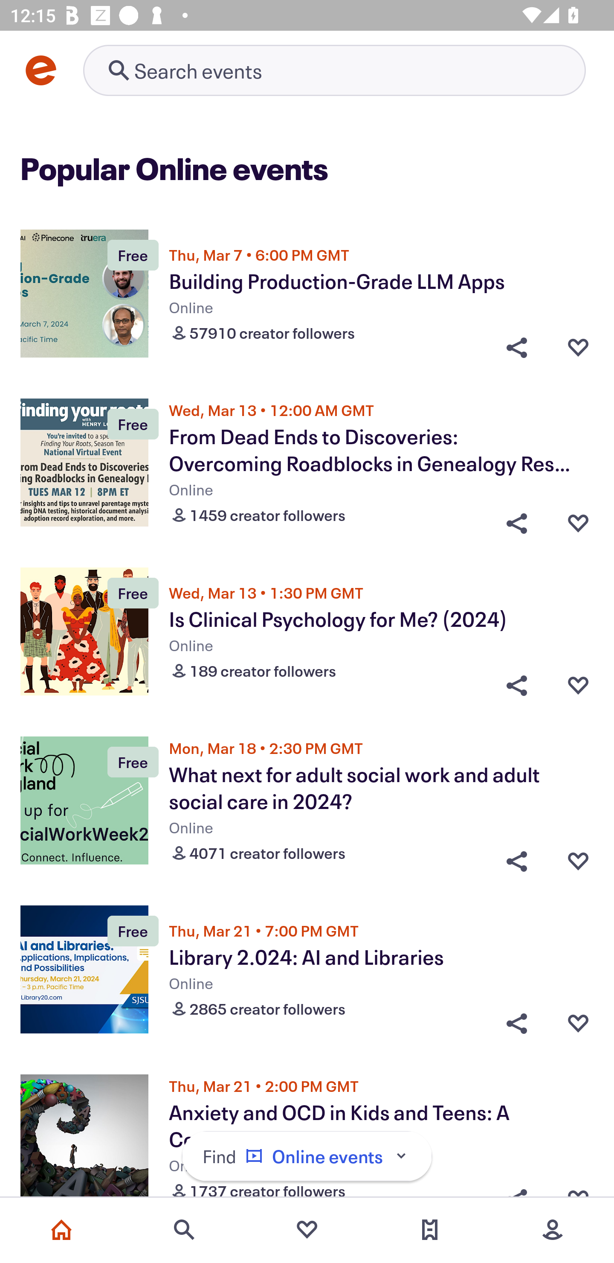 The height and width of the screenshot is (1263, 614). I want to click on Favorite button, so click(578, 347).